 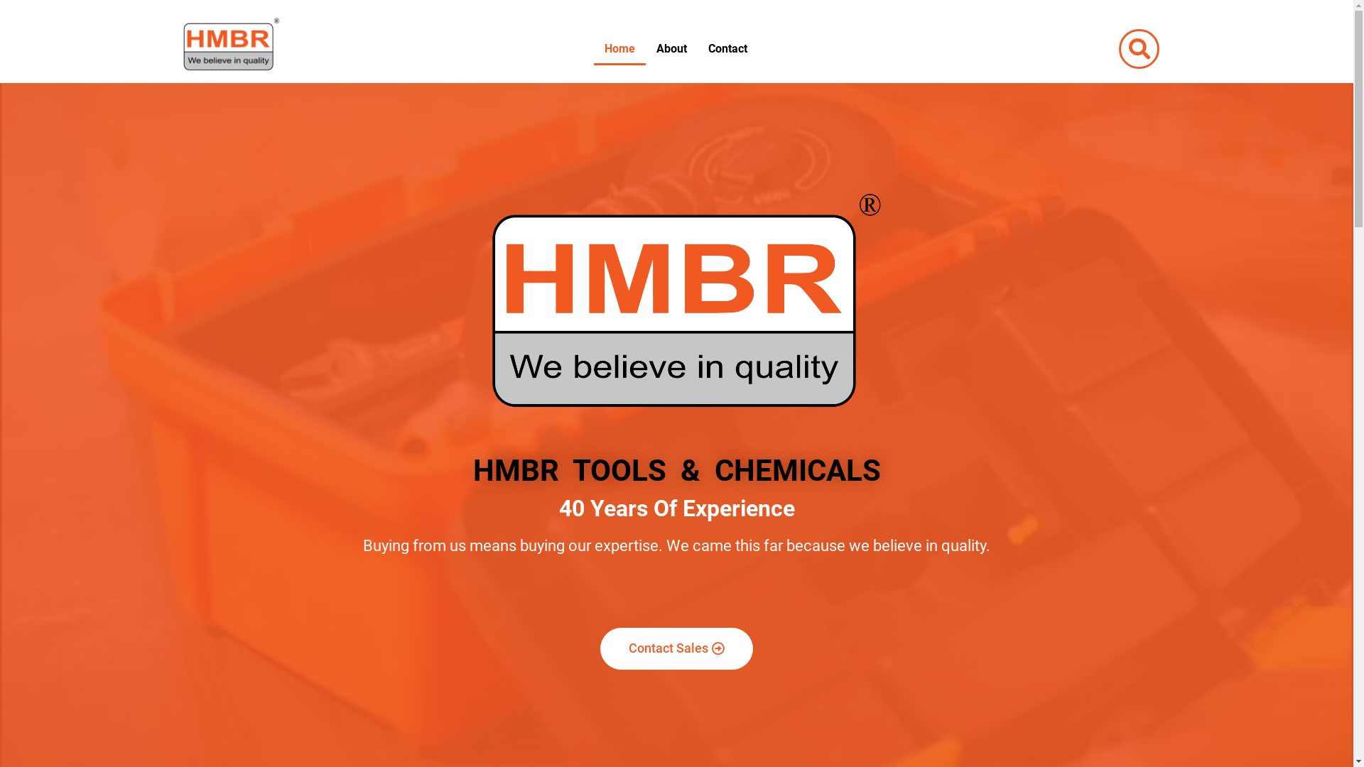 What do you see at coordinates (619, 49) in the screenshot?
I see `Home` at bounding box center [619, 49].